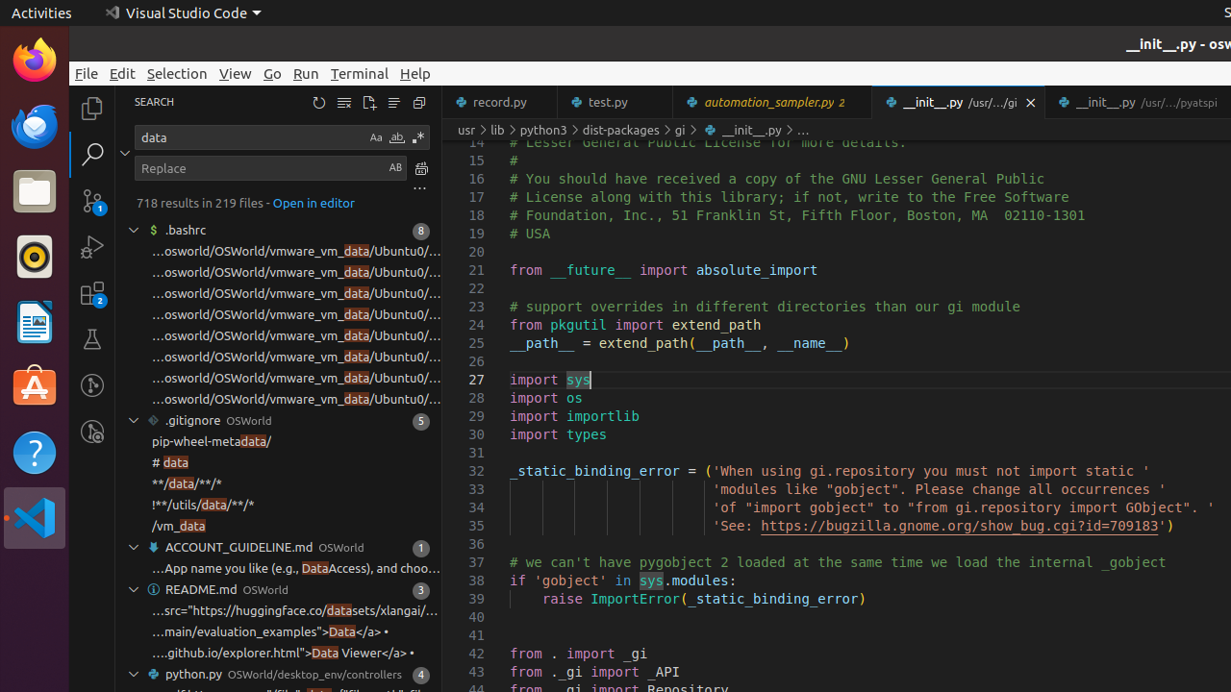 The height and width of the screenshot is (692, 1231). What do you see at coordinates (92, 432) in the screenshot?
I see `GitLens Inspect` at bounding box center [92, 432].